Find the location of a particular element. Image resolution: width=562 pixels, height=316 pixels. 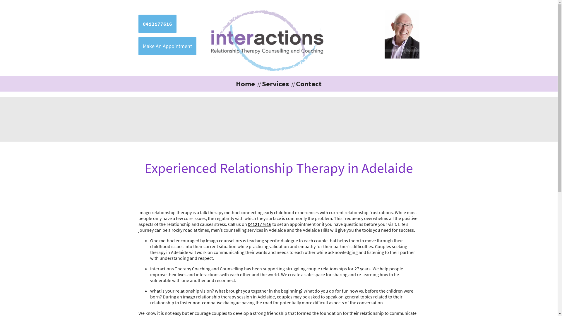

Home is located at coordinates (245, 84).